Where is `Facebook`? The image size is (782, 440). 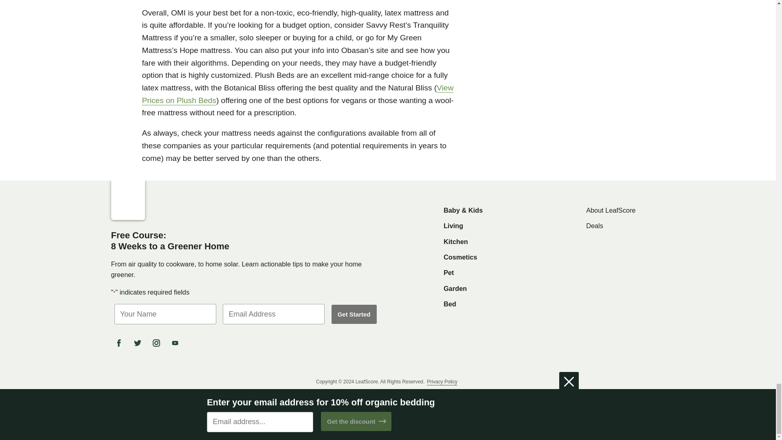 Facebook is located at coordinates (120, 343).